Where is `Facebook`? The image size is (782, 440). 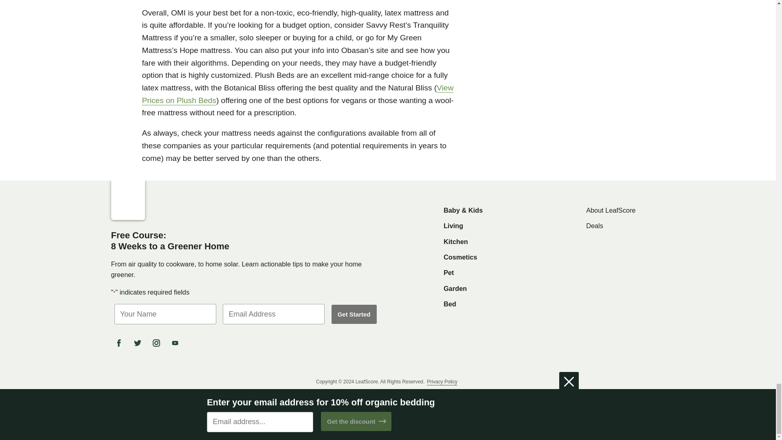 Facebook is located at coordinates (120, 343).